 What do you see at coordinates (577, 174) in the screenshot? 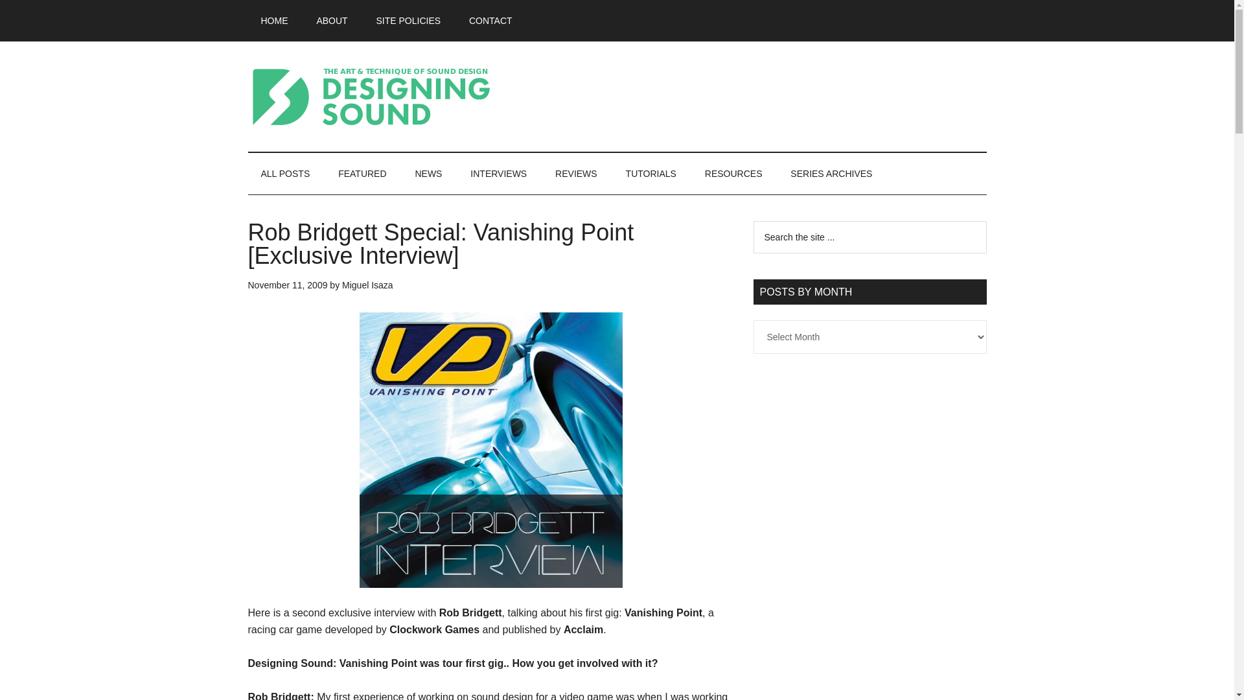
I see `REVIEWS` at bounding box center [577, 174].